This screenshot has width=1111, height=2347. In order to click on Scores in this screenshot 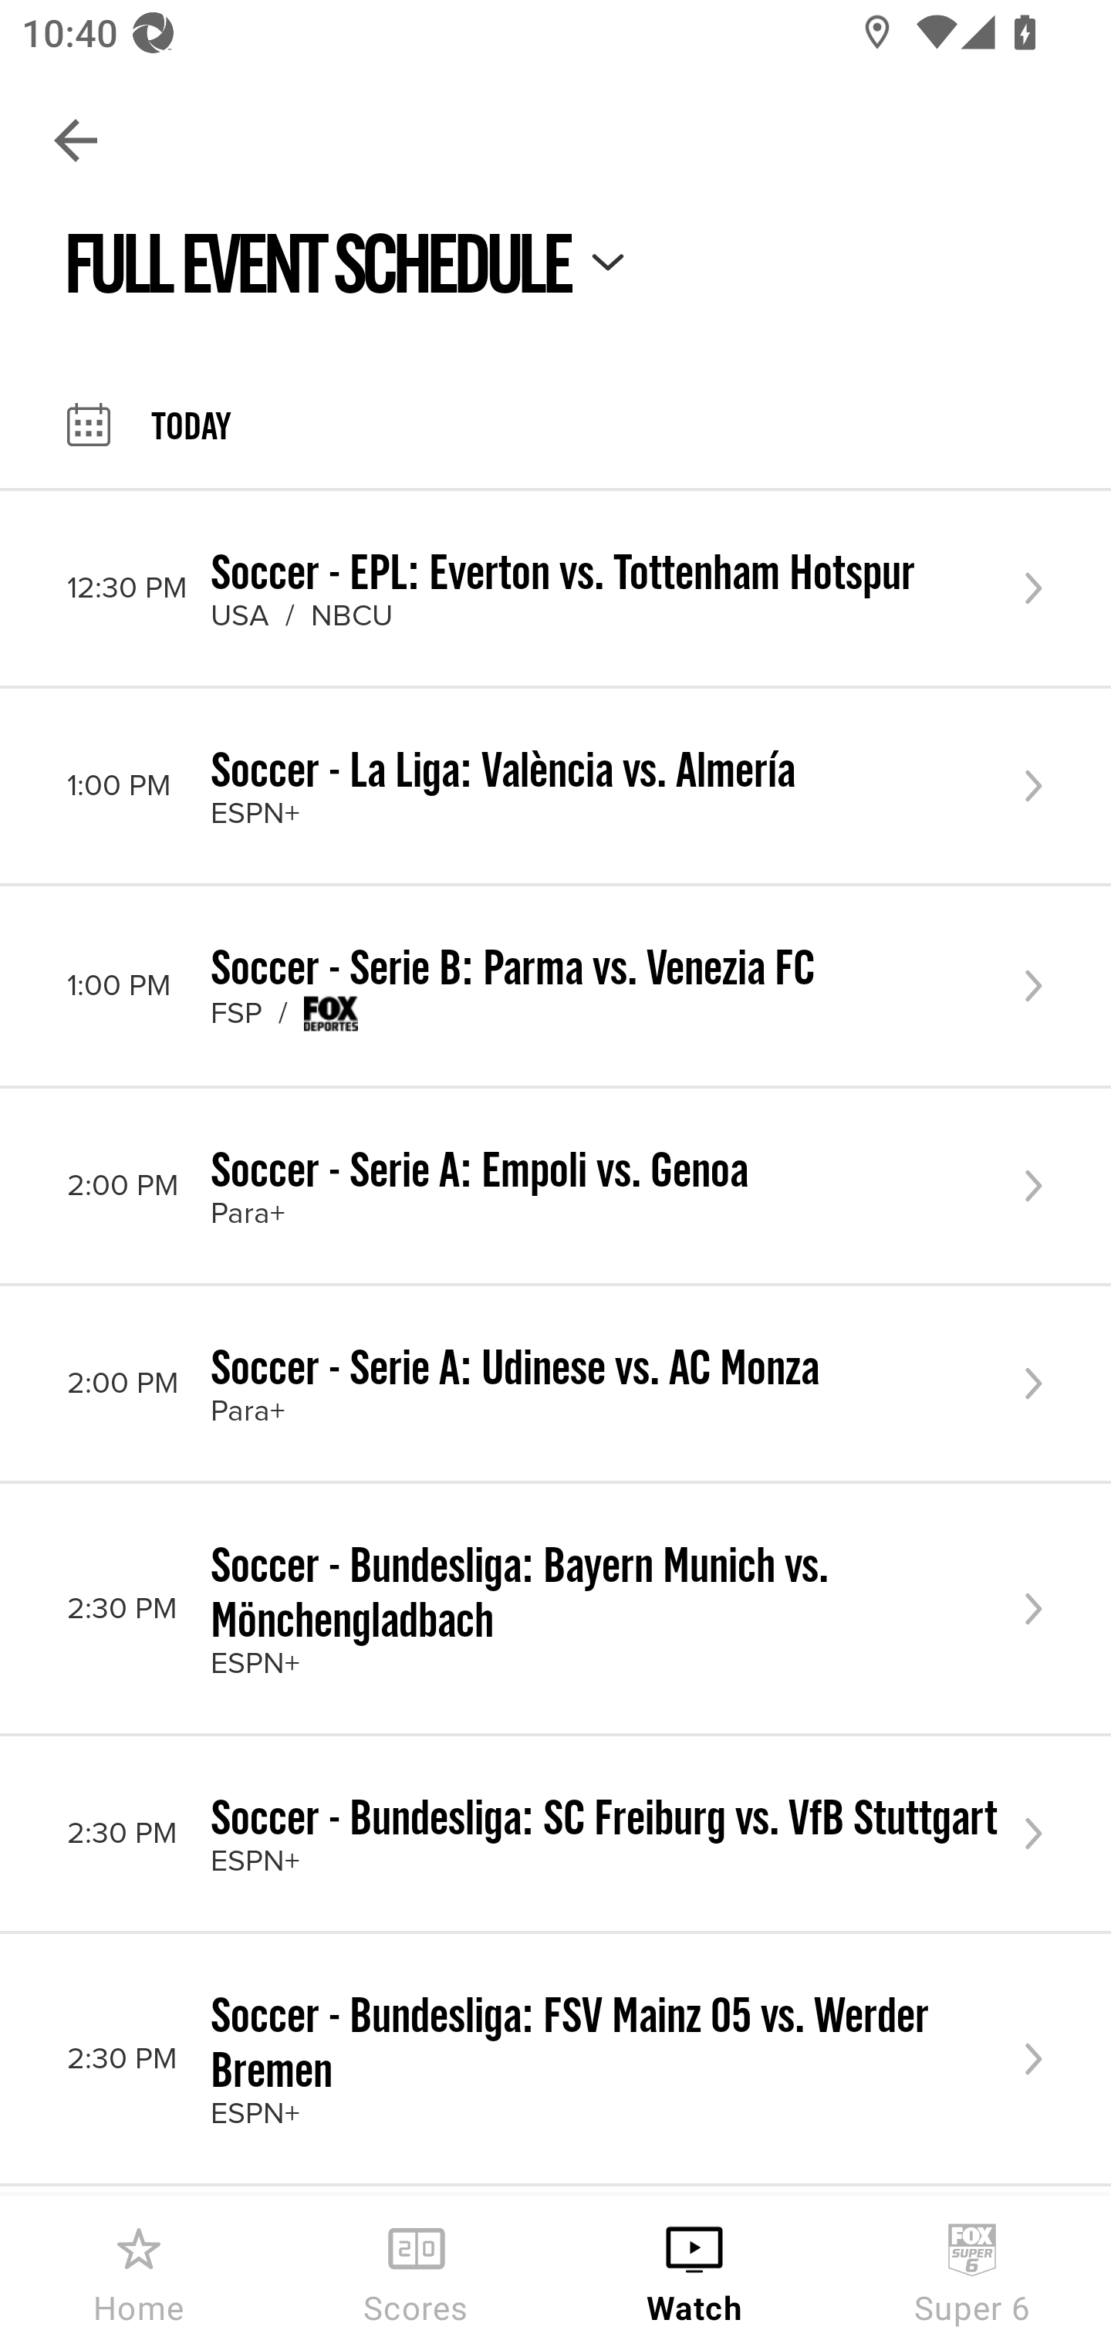, I will do `click(417, 2271)`.